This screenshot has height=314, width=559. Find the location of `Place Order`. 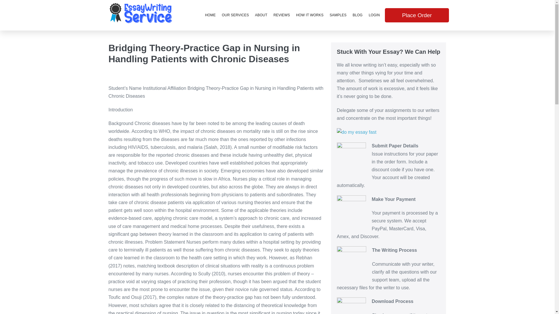

Place Order is located at coordinates (417, 7).